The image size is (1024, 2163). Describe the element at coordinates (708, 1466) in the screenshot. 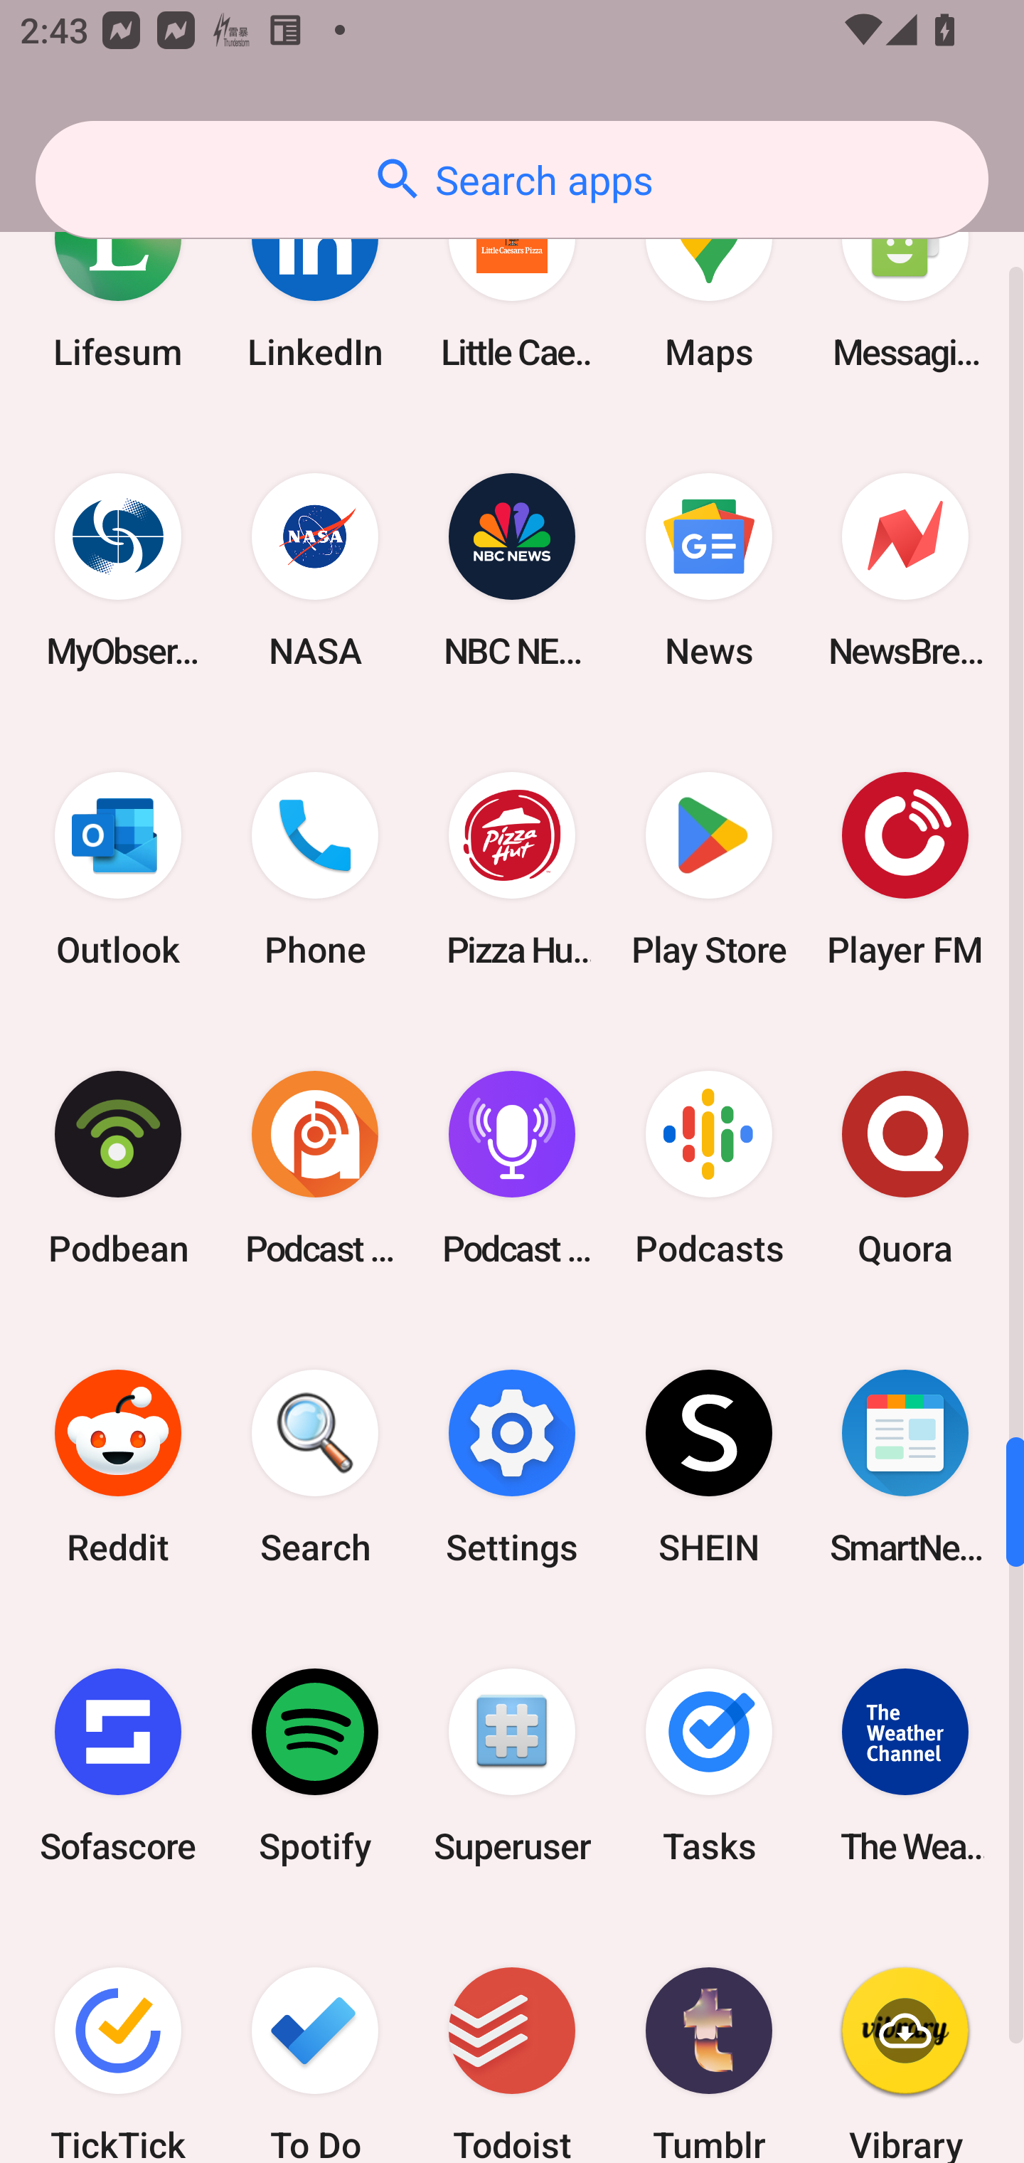

I see `SHEIN` at that location.